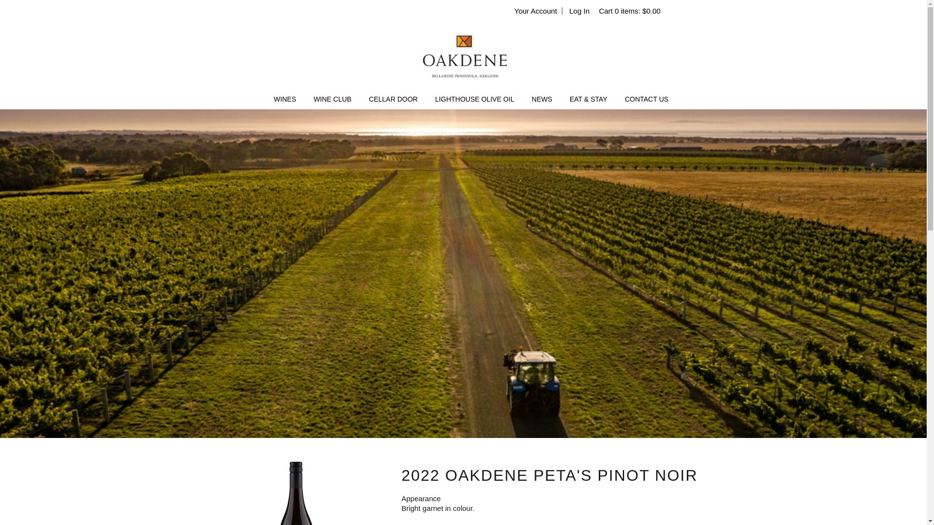 The width and height of the screenshot is (934, 525). I want to click on WINE CLUB, so click(333, 99).